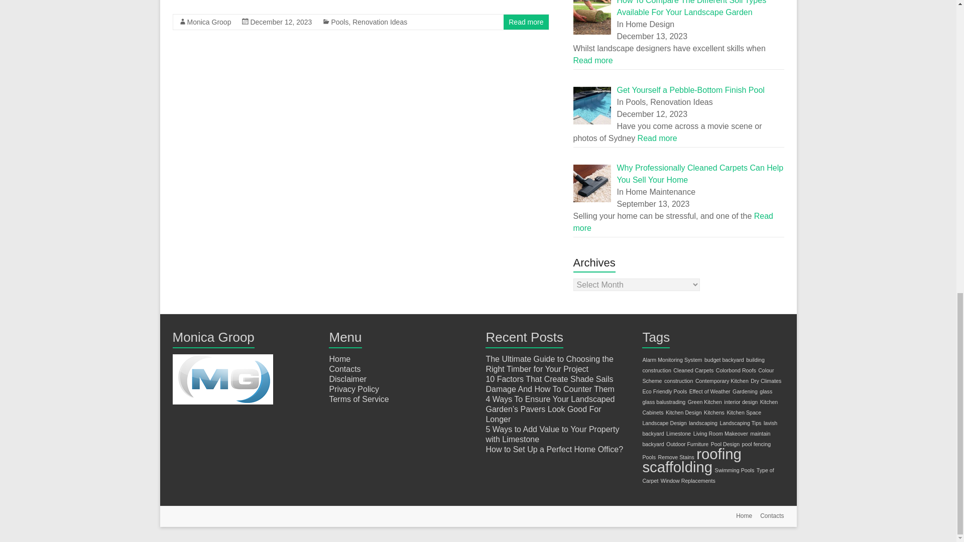 This screenshot has height=542, width=964. I want to click on Renovation Ideas, so click(380, 22).